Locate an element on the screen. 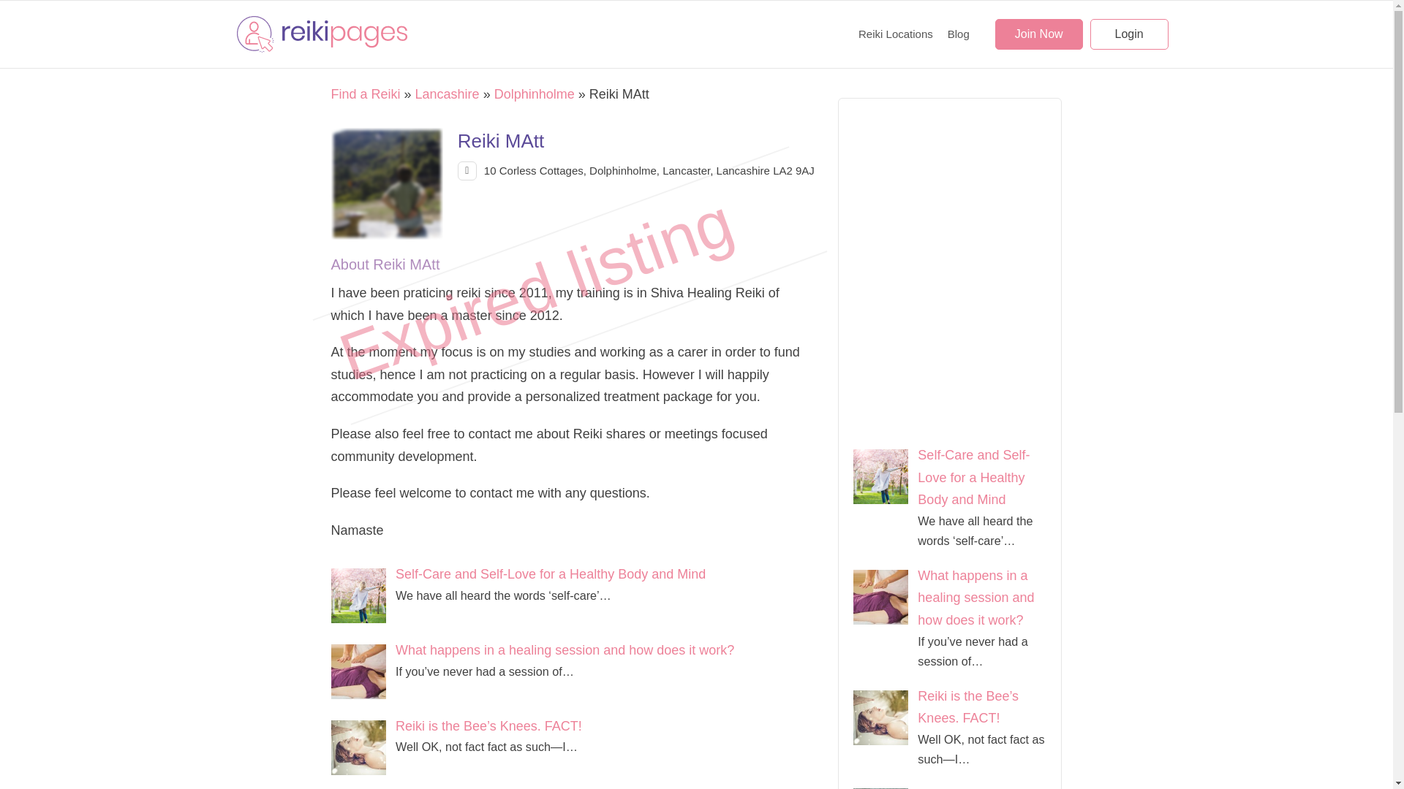 The image size is (1404, 789). Join Now is located at coordinates (1038, 34).